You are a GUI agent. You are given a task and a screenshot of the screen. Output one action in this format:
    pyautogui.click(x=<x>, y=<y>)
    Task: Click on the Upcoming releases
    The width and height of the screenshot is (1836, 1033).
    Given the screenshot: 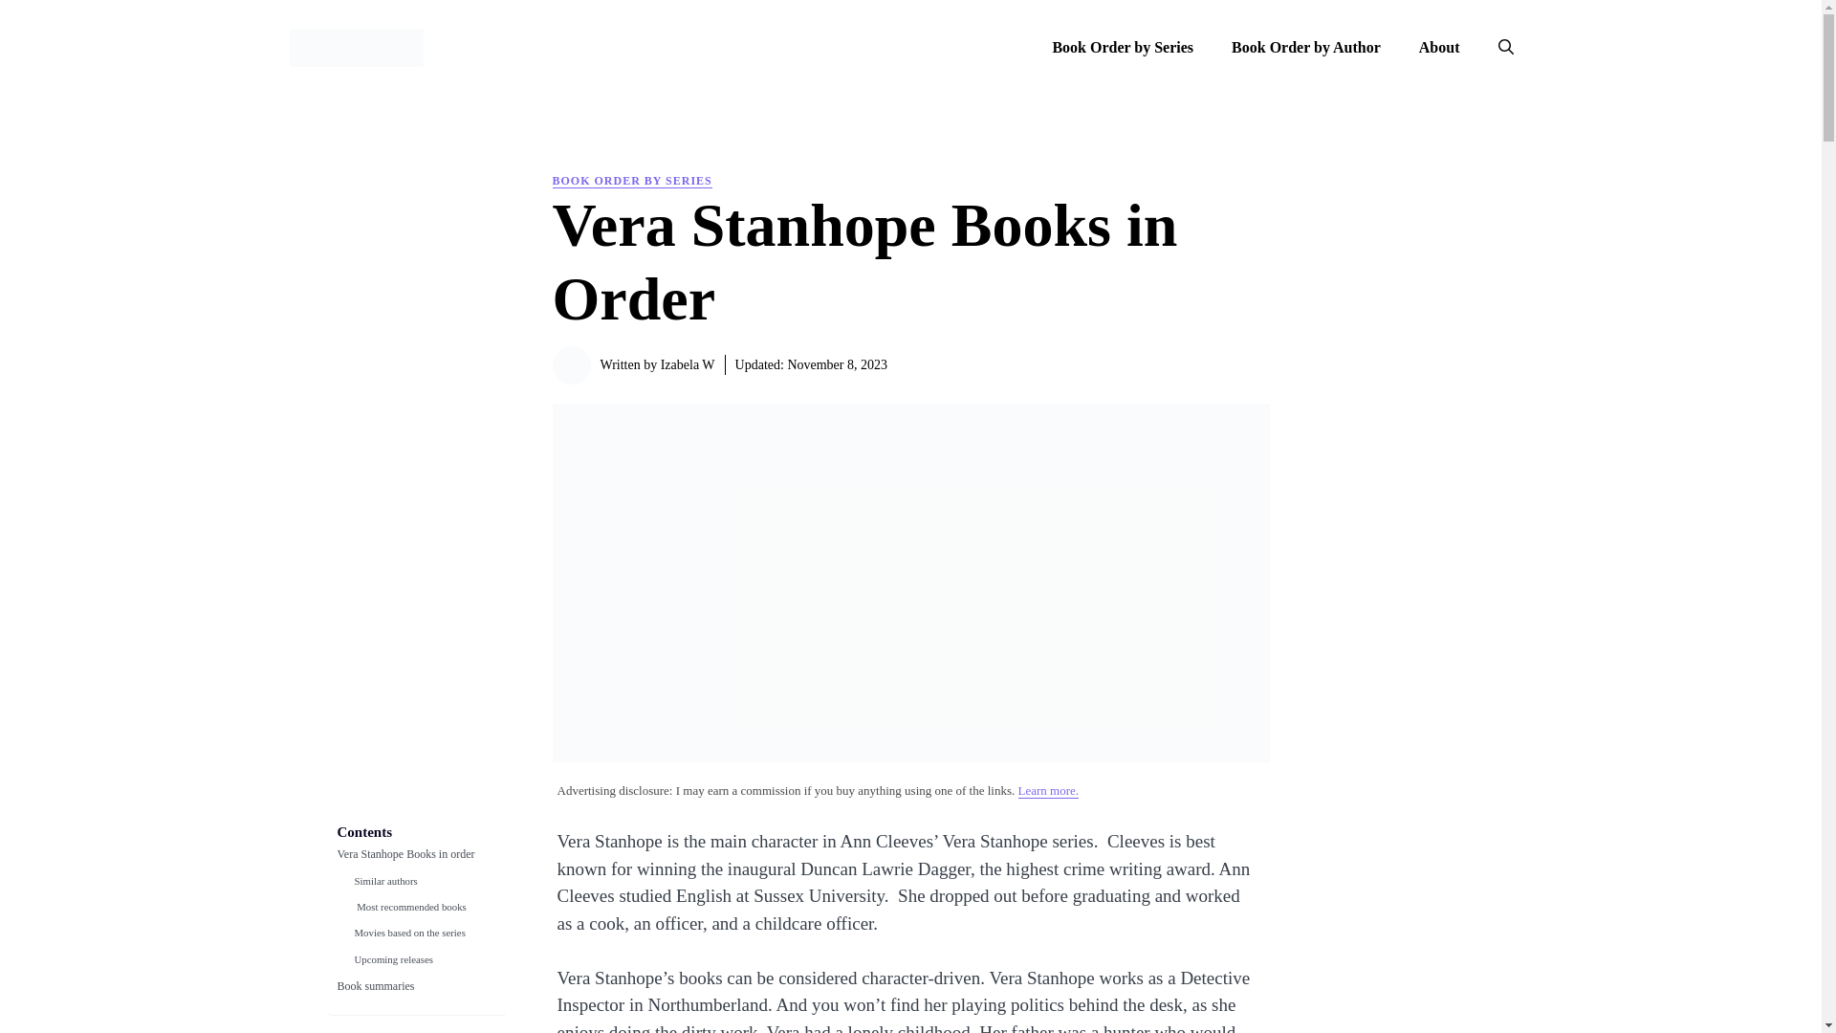 What is the action you would take?
    pyautogui.click(x=392, y=964)
    